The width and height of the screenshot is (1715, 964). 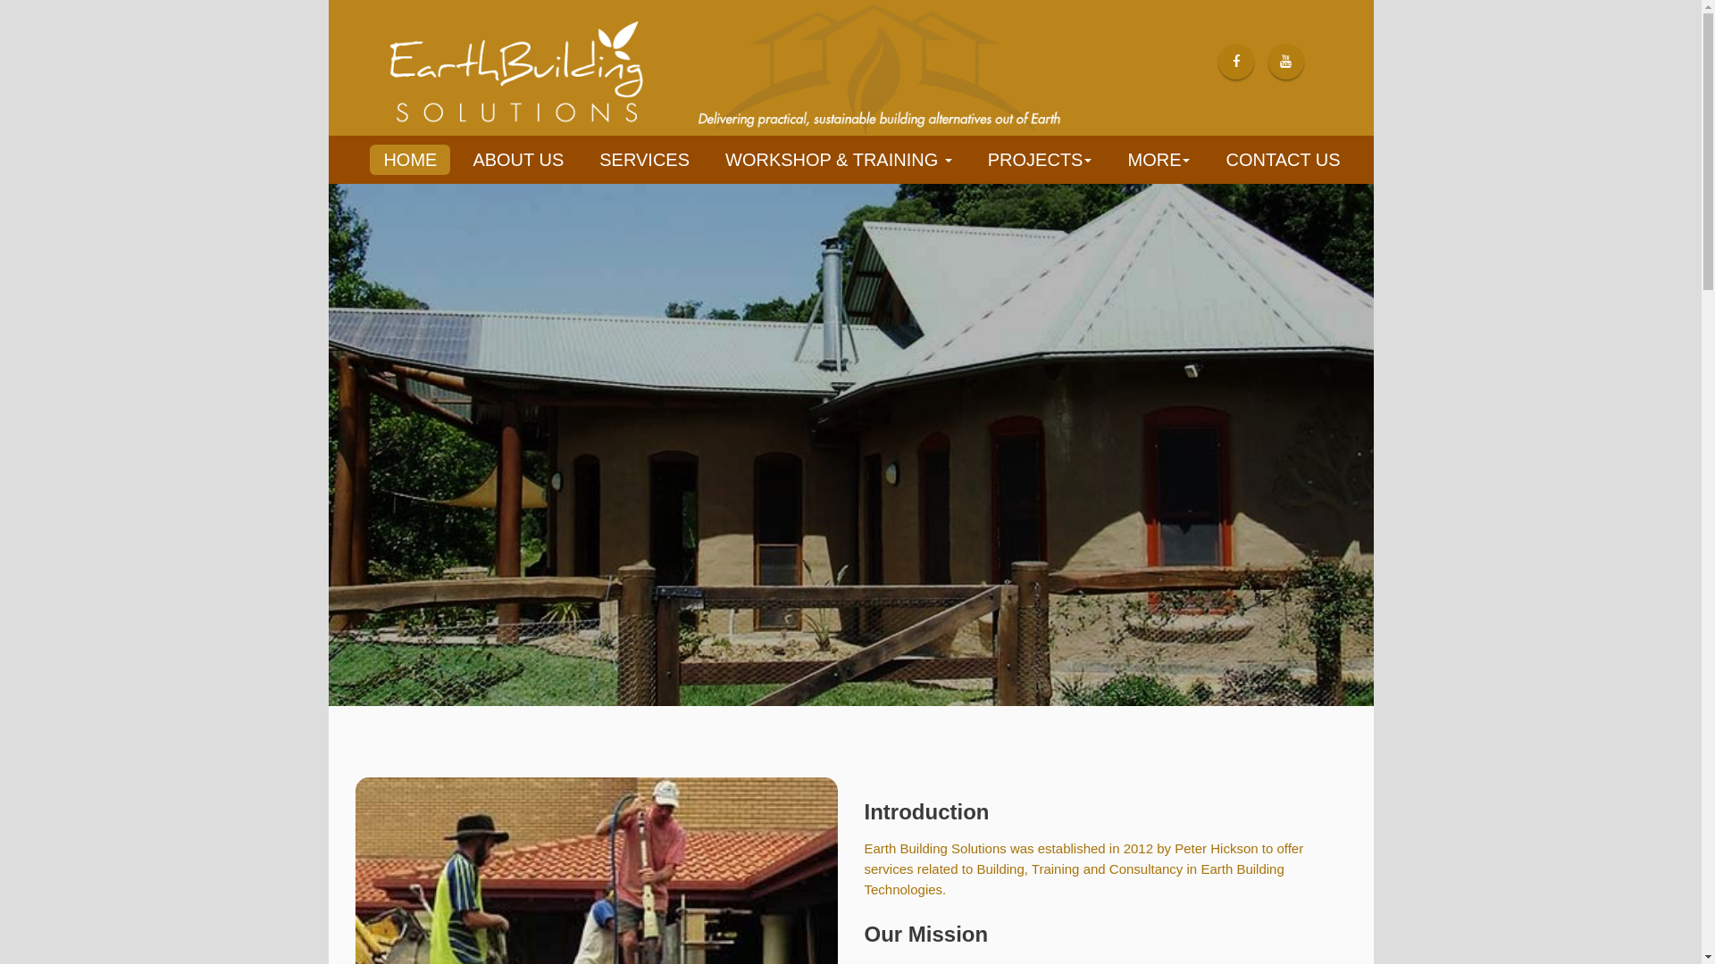 What do you see at coordinates (645, 160) in the screenshot?
I see `SERVICES` at bounding box center [645, 160].